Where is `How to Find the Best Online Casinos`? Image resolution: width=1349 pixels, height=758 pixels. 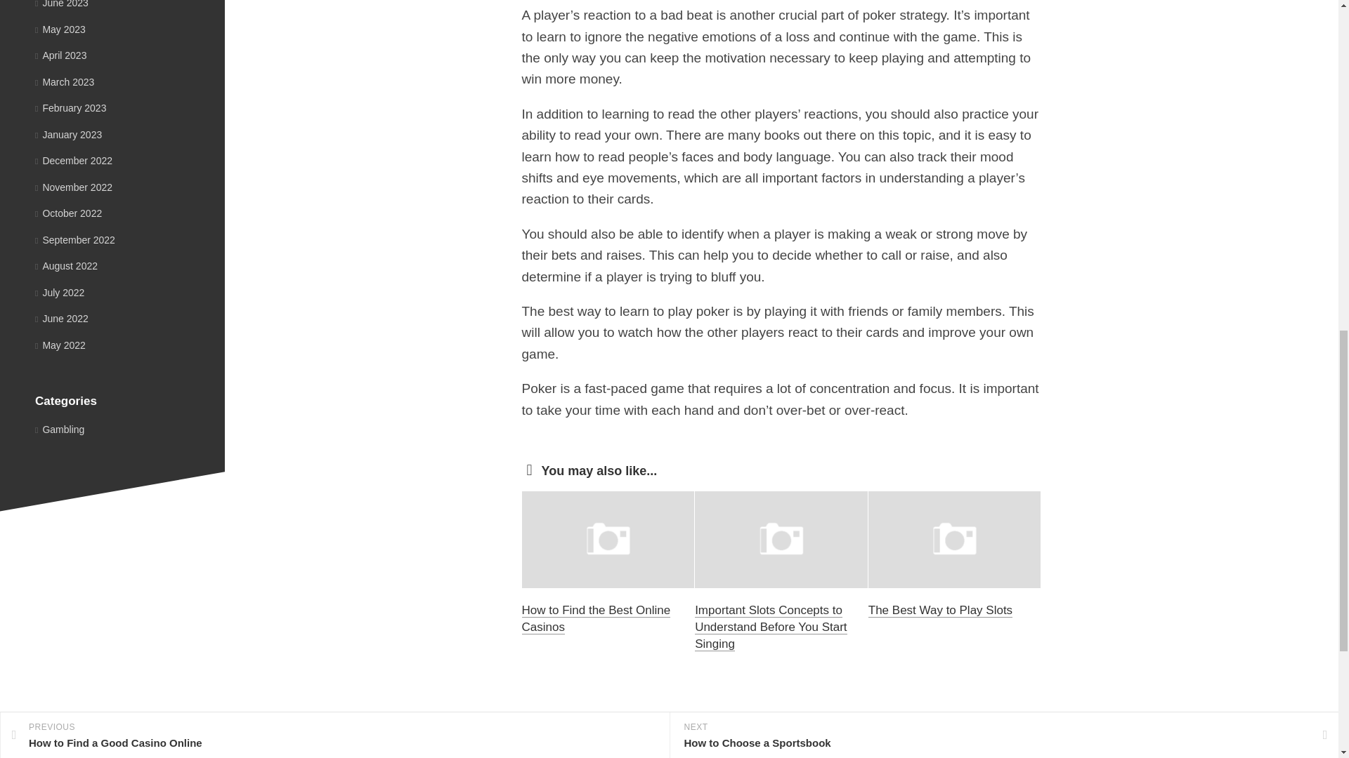
How to Find the Best Online Casinos is located at coordinates (596, 618).